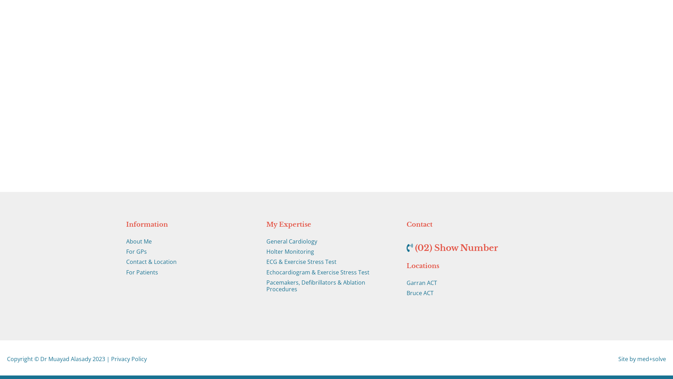  Describe the element at coordinates (331, 252) in the screenshot. I see `Holter Monitoring` at that location.